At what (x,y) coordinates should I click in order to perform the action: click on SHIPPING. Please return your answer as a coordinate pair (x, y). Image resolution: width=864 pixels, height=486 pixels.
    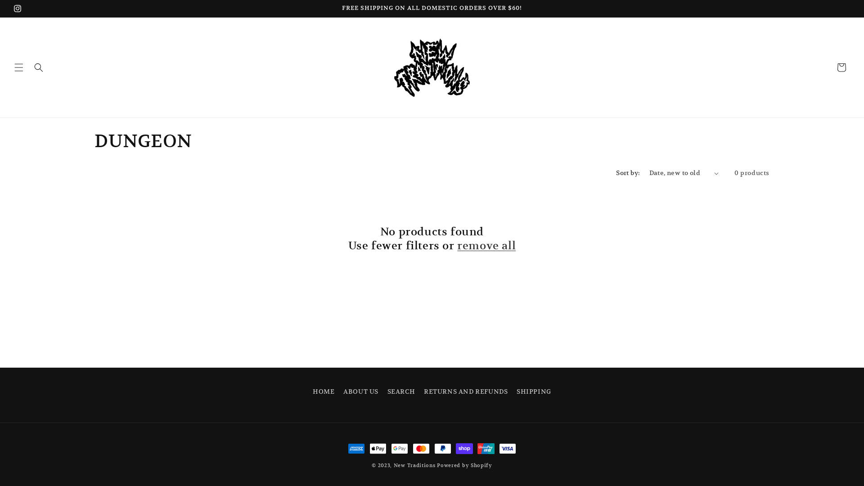
    Looking at the image, I should click on (534, 391).